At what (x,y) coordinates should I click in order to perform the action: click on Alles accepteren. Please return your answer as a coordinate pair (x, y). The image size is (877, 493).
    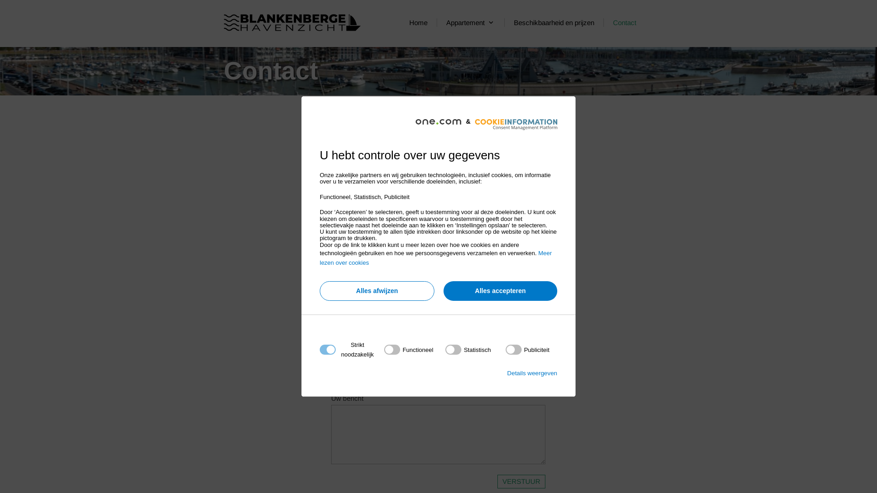
    Looking at the image, I should click on (501, 291).